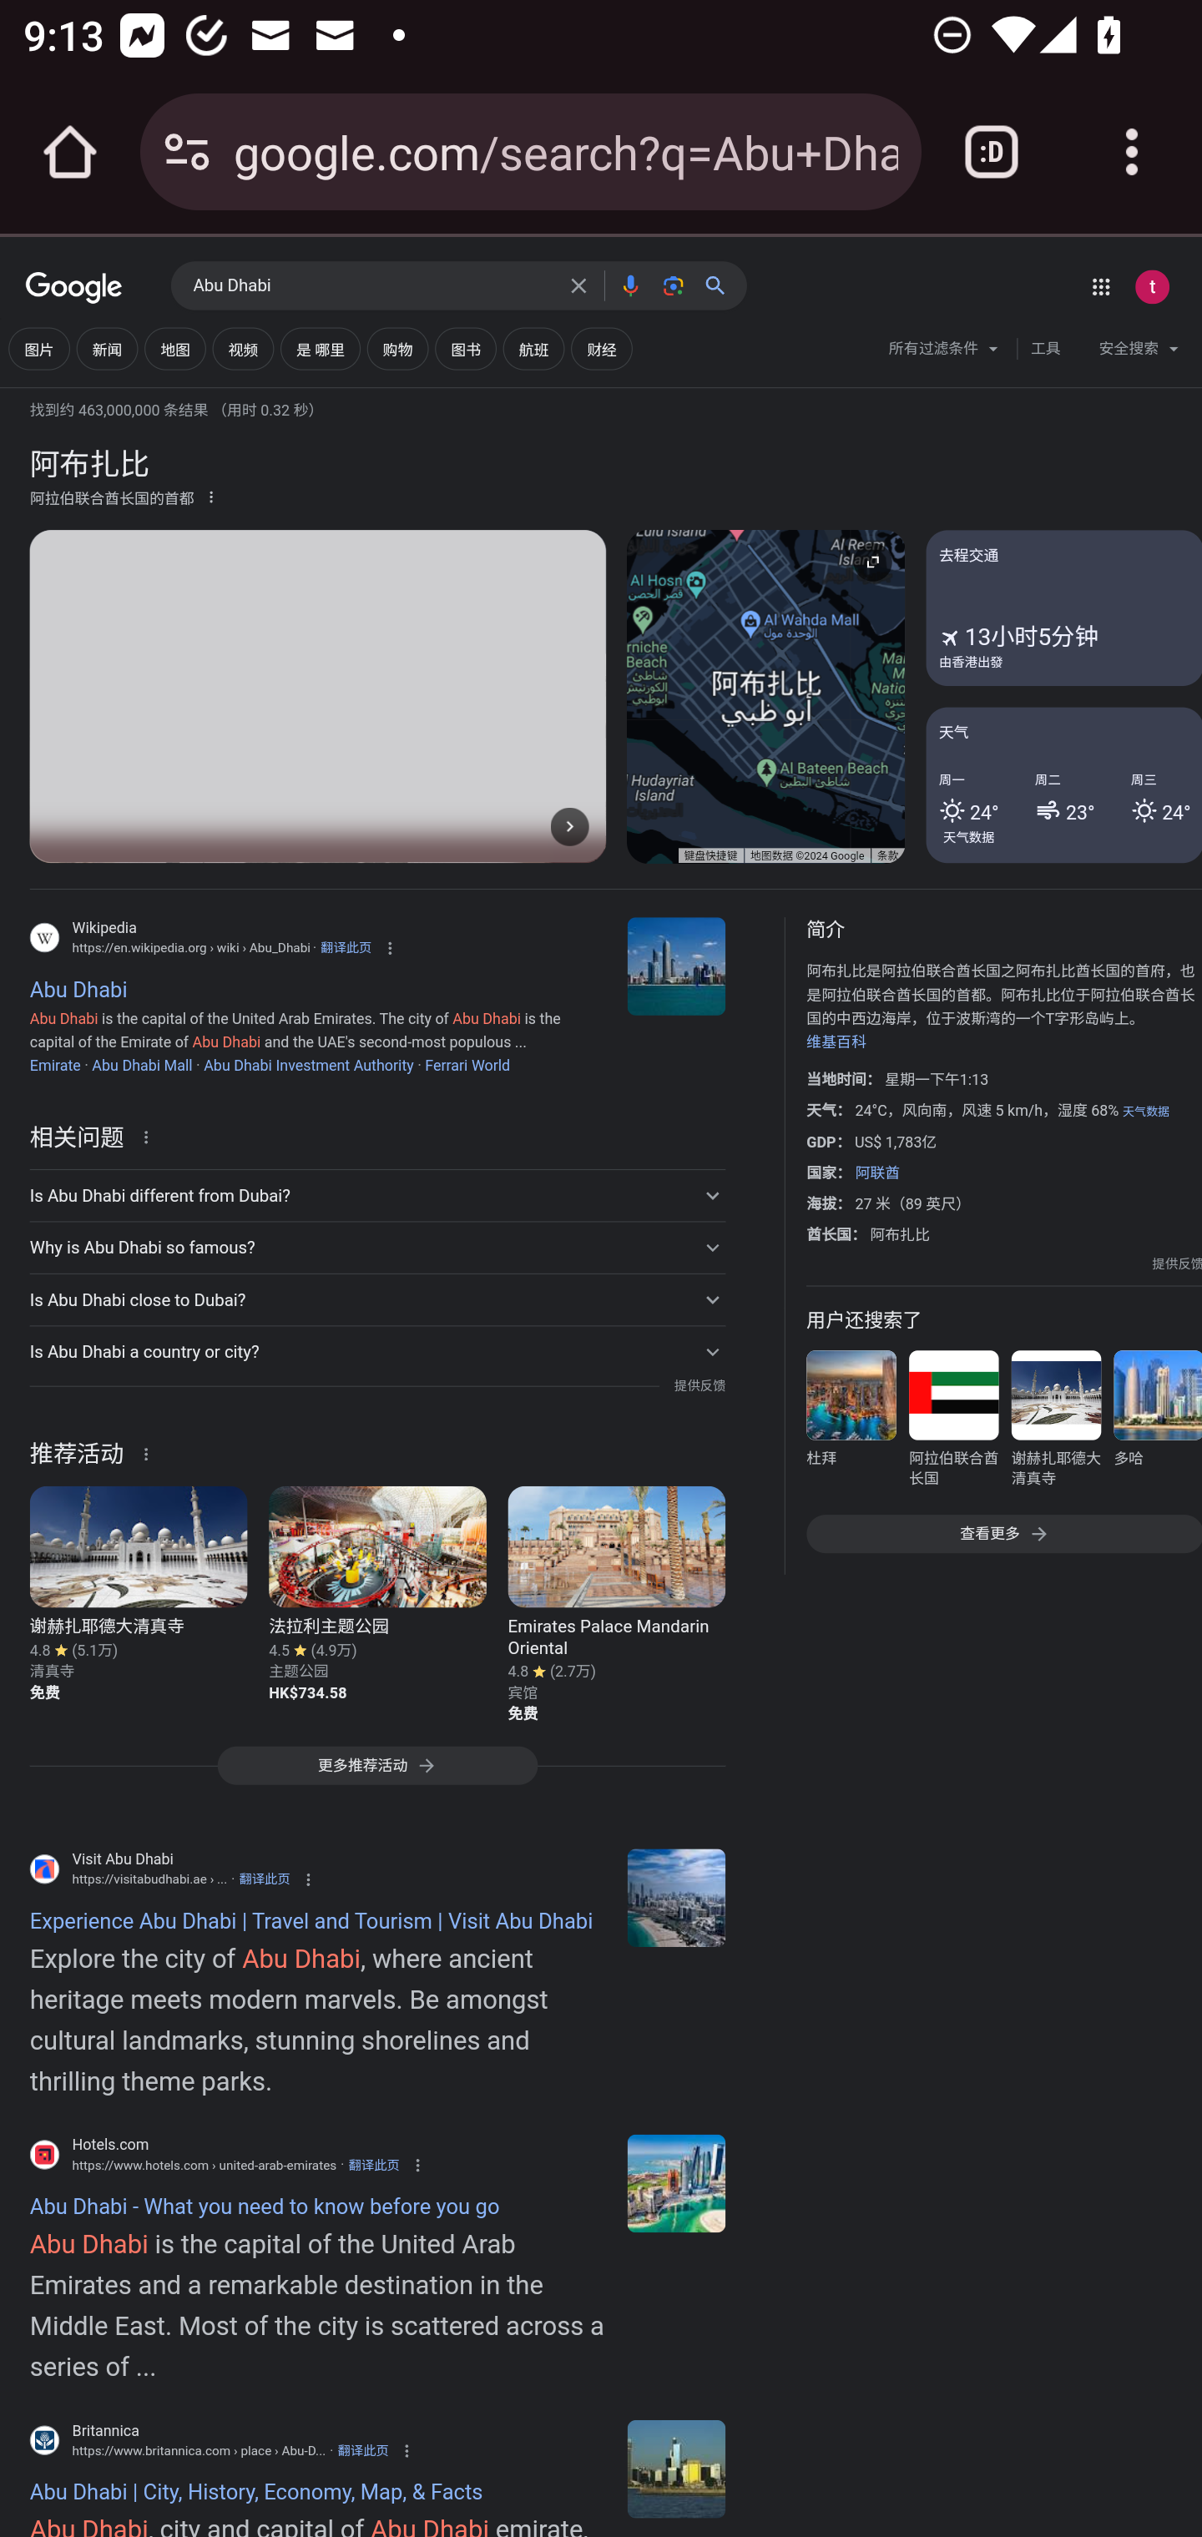 This screenshot has width=1202, height=2537. I want to click on 展开地图, so click(872, 561).